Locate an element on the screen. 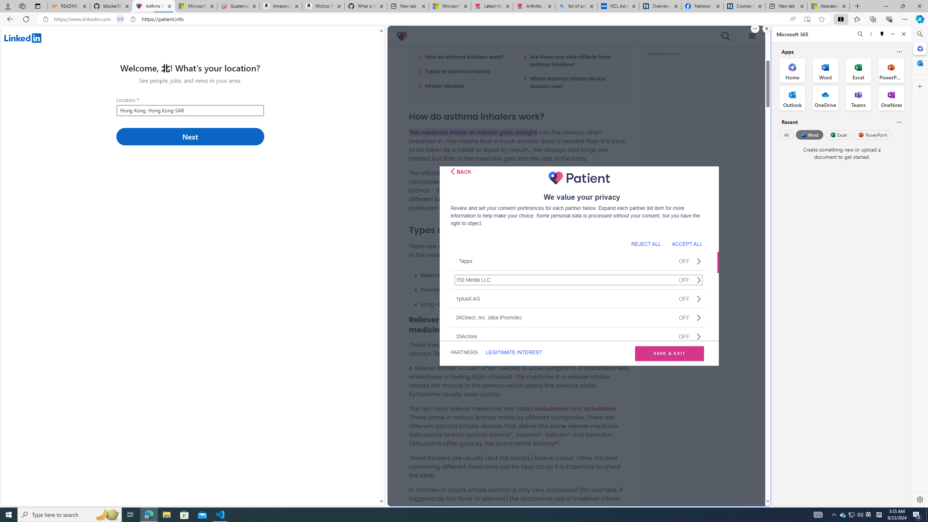  Refresh is located at coordinates (26, 19).